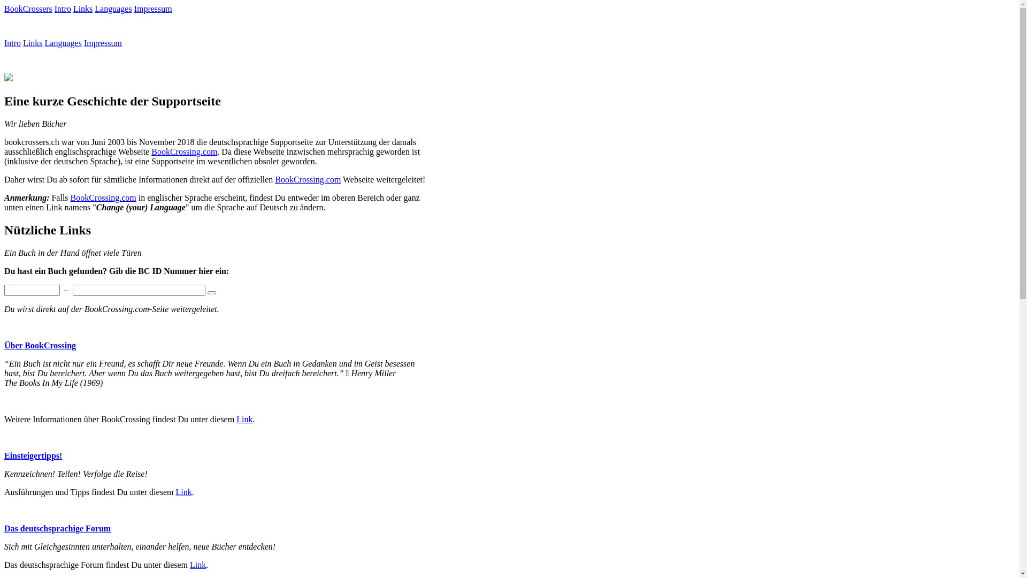 The width and height of the screenshot is (1027, 578). I want to click on BookCrossing.com, so click(104, 198).